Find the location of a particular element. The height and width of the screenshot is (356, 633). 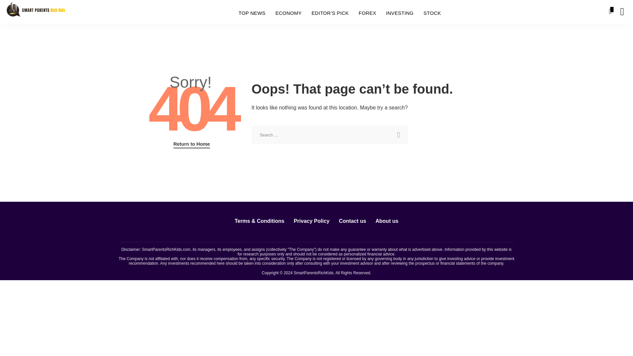

Search is located at coordinates (498, 12).